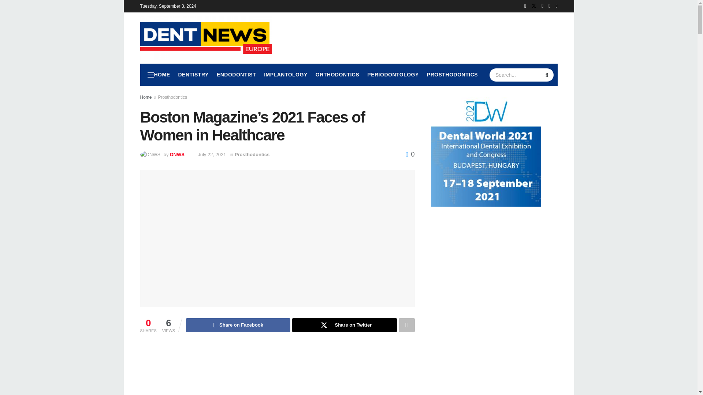 The height and width of the screenshot is (395, 703). Describe the element at coordinates (238, 325) in the screenshot. I see `Share on Facebook` at that location.